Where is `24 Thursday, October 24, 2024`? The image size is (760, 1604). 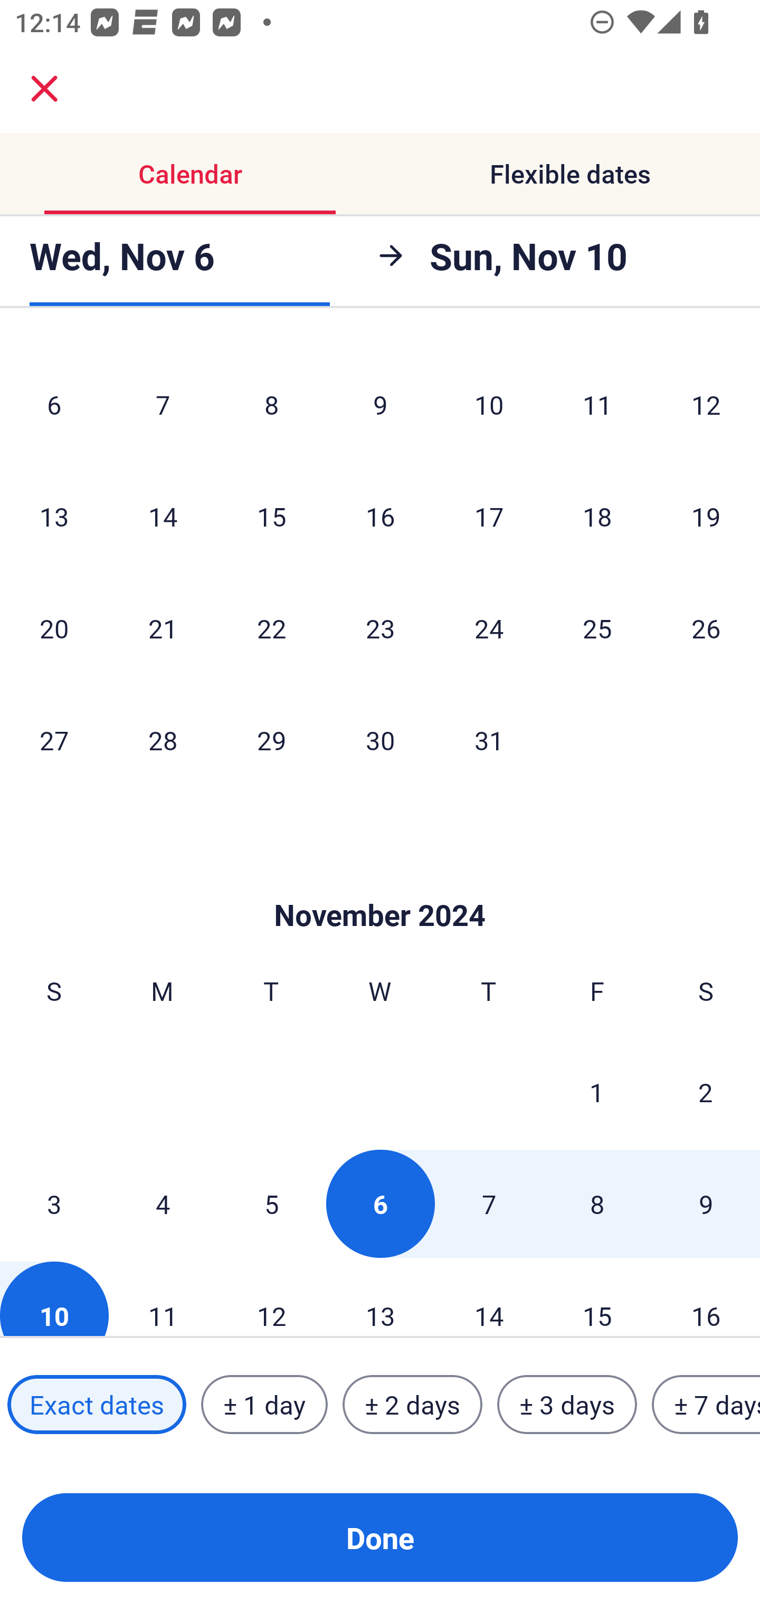 24 Thursday, October 24, 2024 is located at coordinates (489, 628).